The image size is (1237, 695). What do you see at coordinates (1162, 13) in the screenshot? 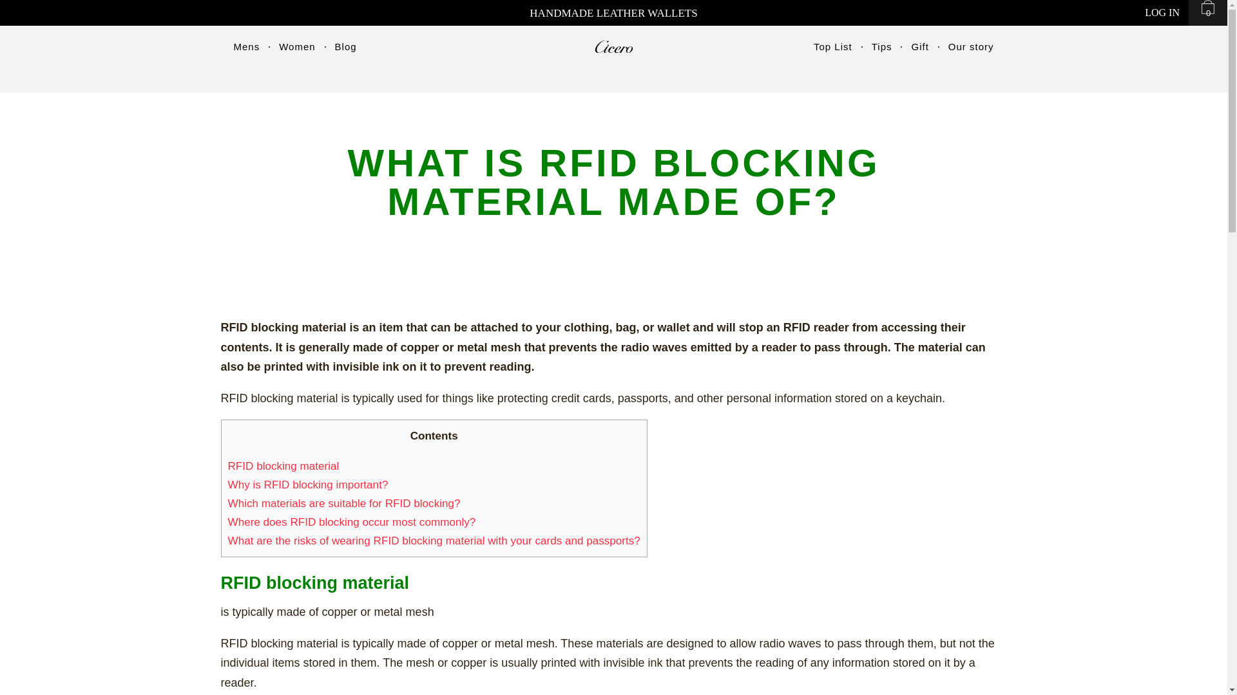
I see `LOG IN` at bounding box center [1162, 13].